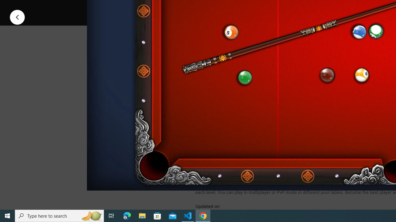  I want to click on Previous, so click(17, 17).